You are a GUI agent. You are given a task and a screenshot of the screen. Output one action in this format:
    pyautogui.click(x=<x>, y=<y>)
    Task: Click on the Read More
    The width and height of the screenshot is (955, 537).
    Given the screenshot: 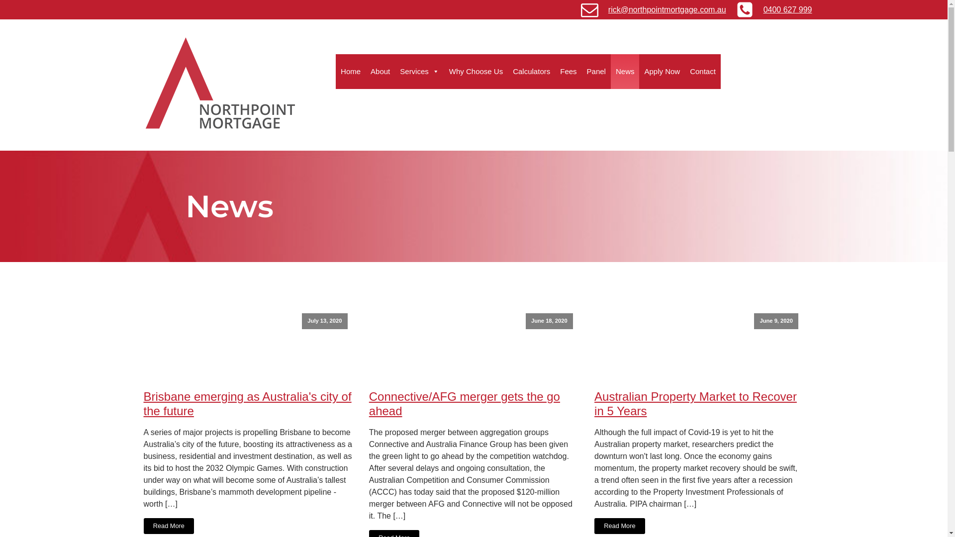 What is the action you would take?
    pyautogui.click(x=620, y=526)
    